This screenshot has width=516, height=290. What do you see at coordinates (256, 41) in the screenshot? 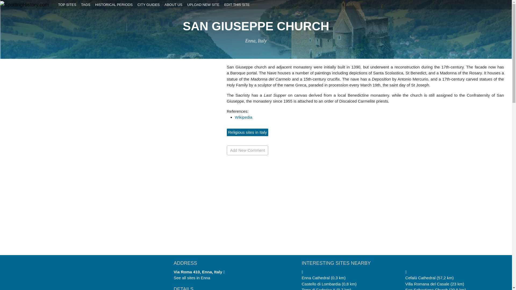
I see `Enna, Italy` at bounding box center [256, 41].